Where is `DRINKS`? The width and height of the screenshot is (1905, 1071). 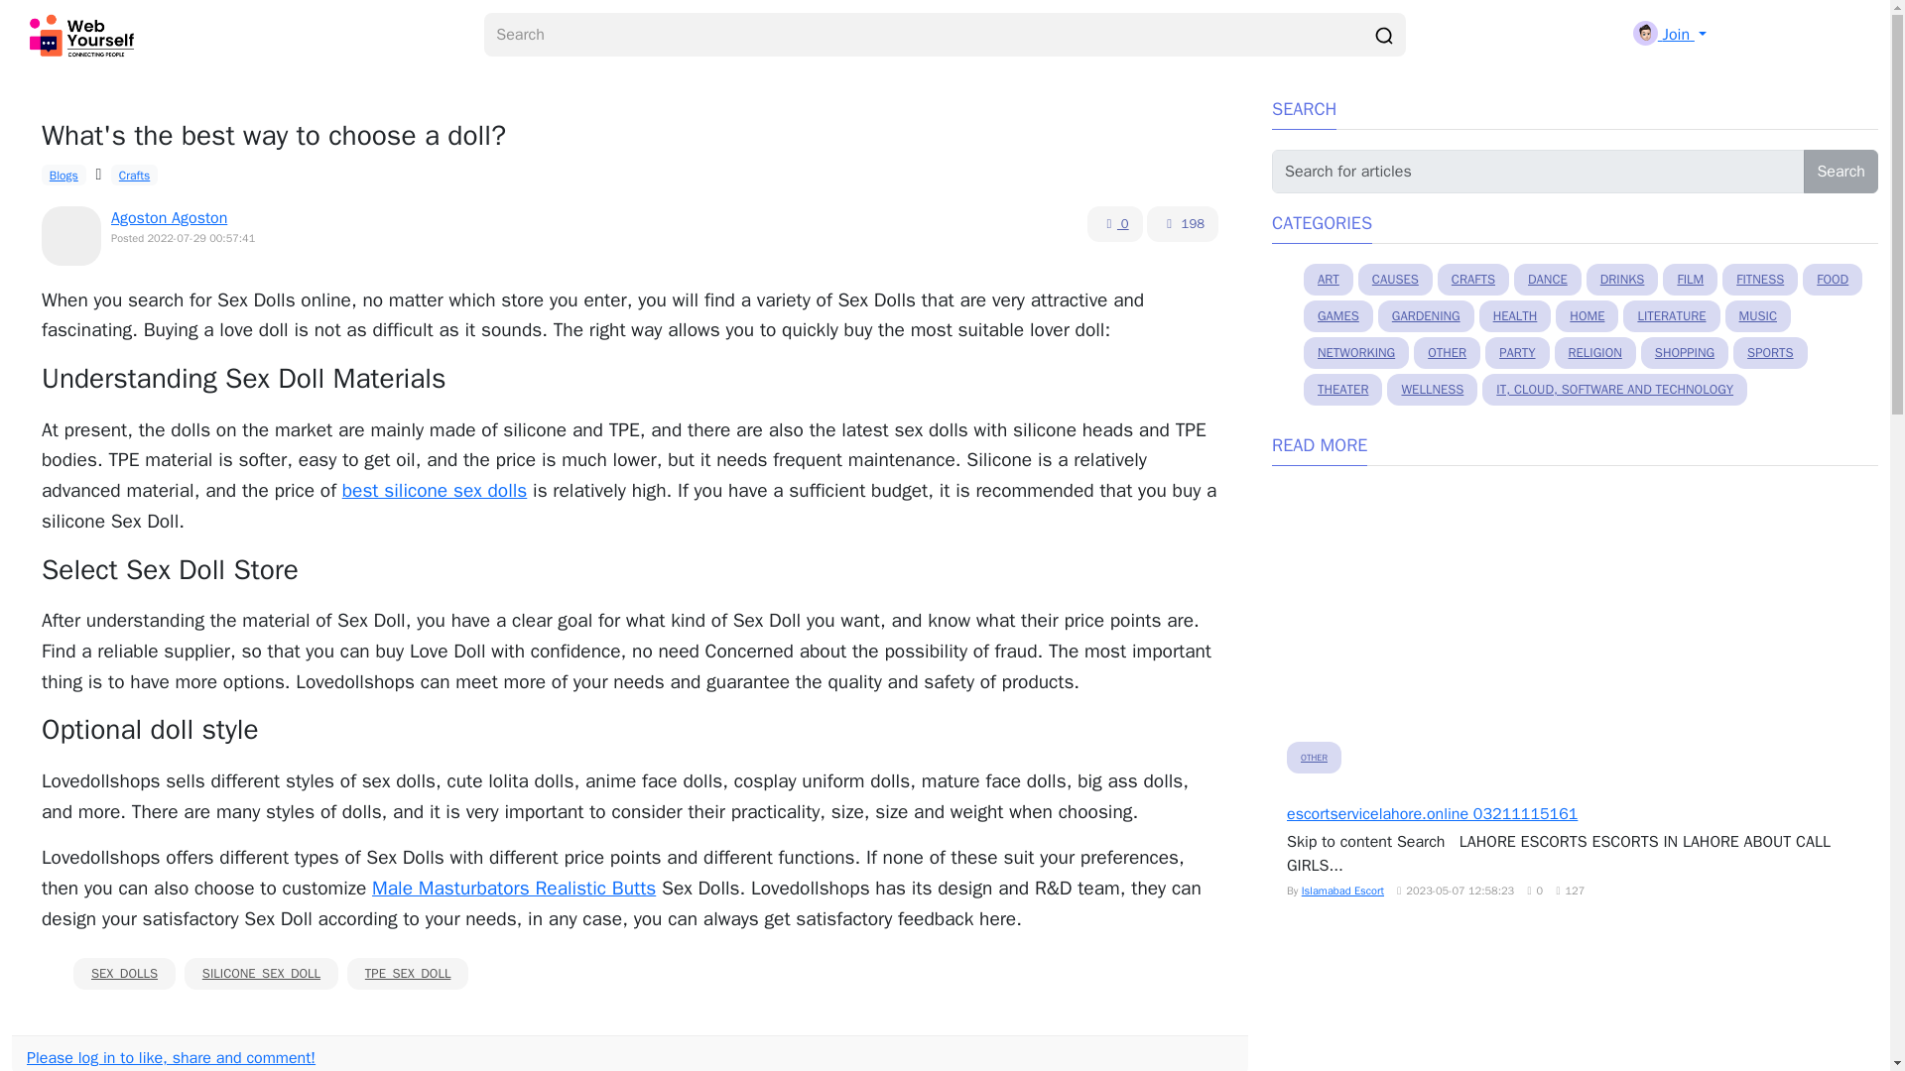 DRINKS is located at coordinates (1623, 280).